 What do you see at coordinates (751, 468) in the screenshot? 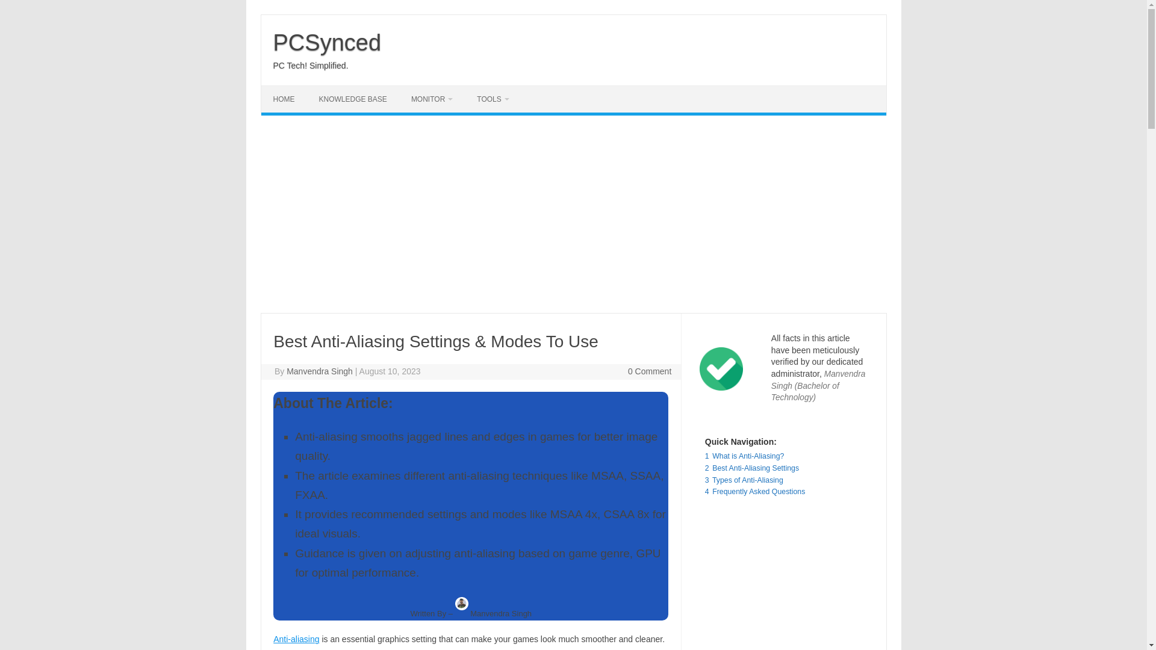
I see `2 Best Anti-Aliasing Settings` at bounding box center [751, 468].